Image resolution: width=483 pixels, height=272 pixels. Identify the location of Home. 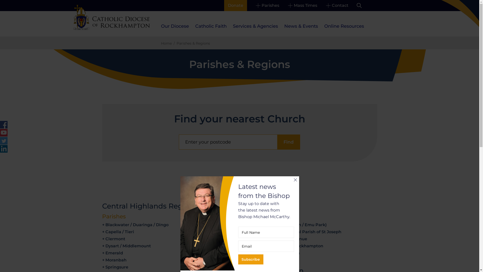
(167, 43).